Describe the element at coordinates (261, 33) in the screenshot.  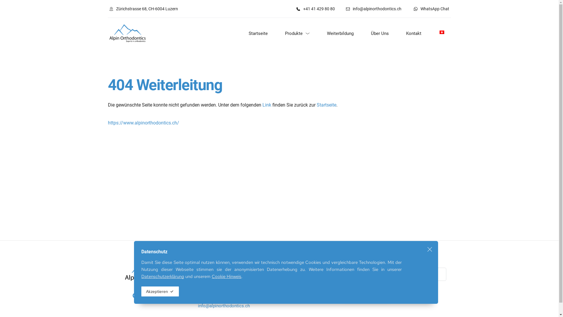
I see `Startseite` at that location.